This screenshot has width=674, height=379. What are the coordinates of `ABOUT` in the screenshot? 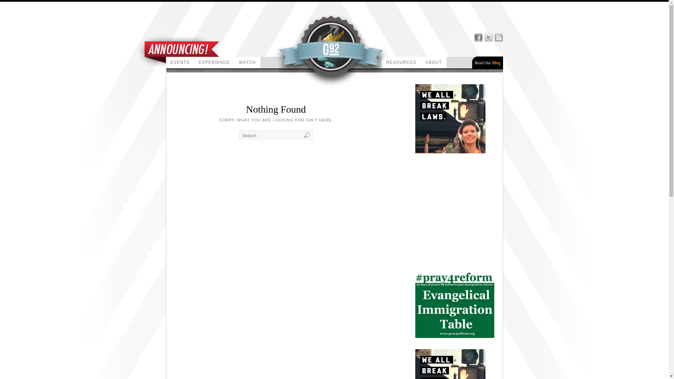 It's located at (433, 62).